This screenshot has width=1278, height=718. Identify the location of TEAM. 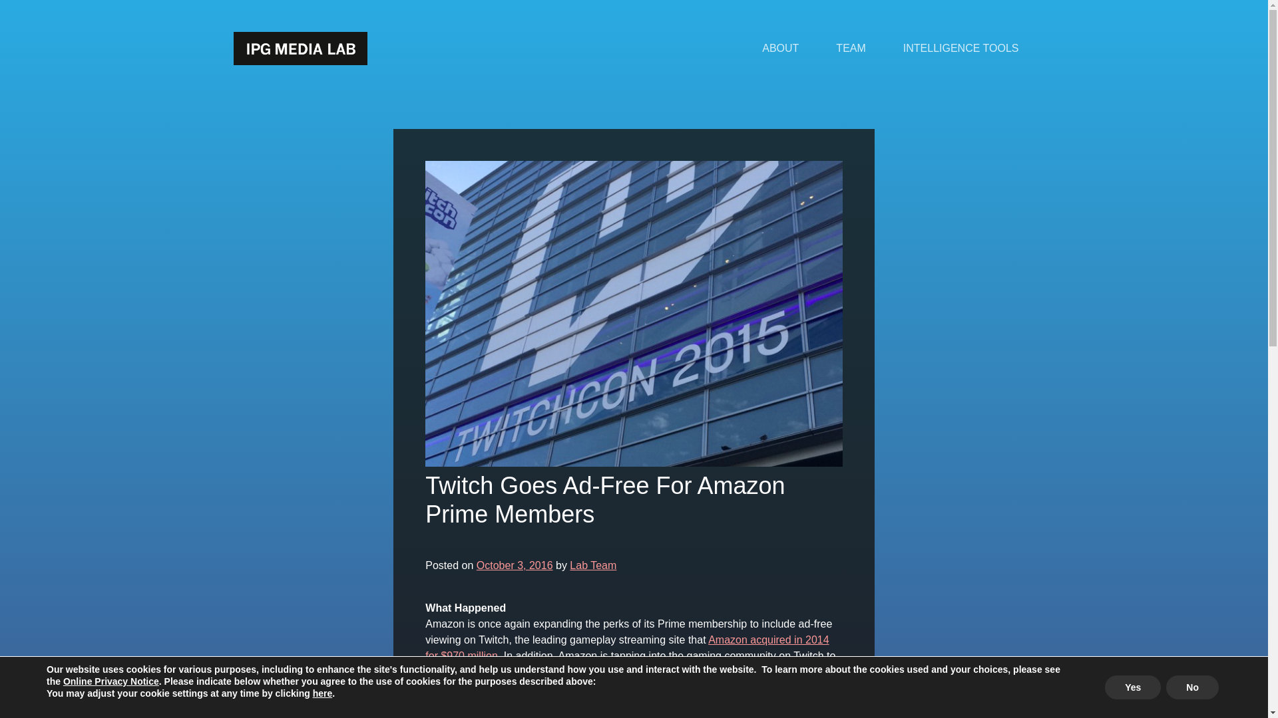
(851, 48).